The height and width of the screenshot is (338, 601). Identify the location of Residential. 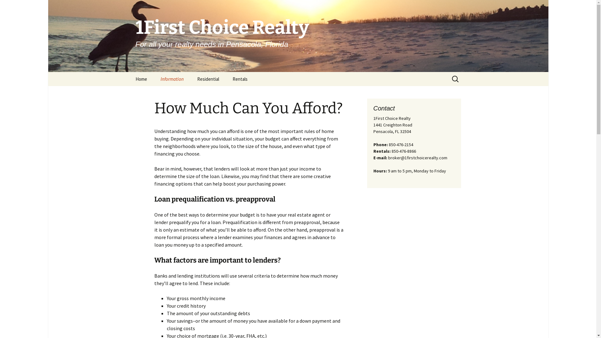
(208, 79).